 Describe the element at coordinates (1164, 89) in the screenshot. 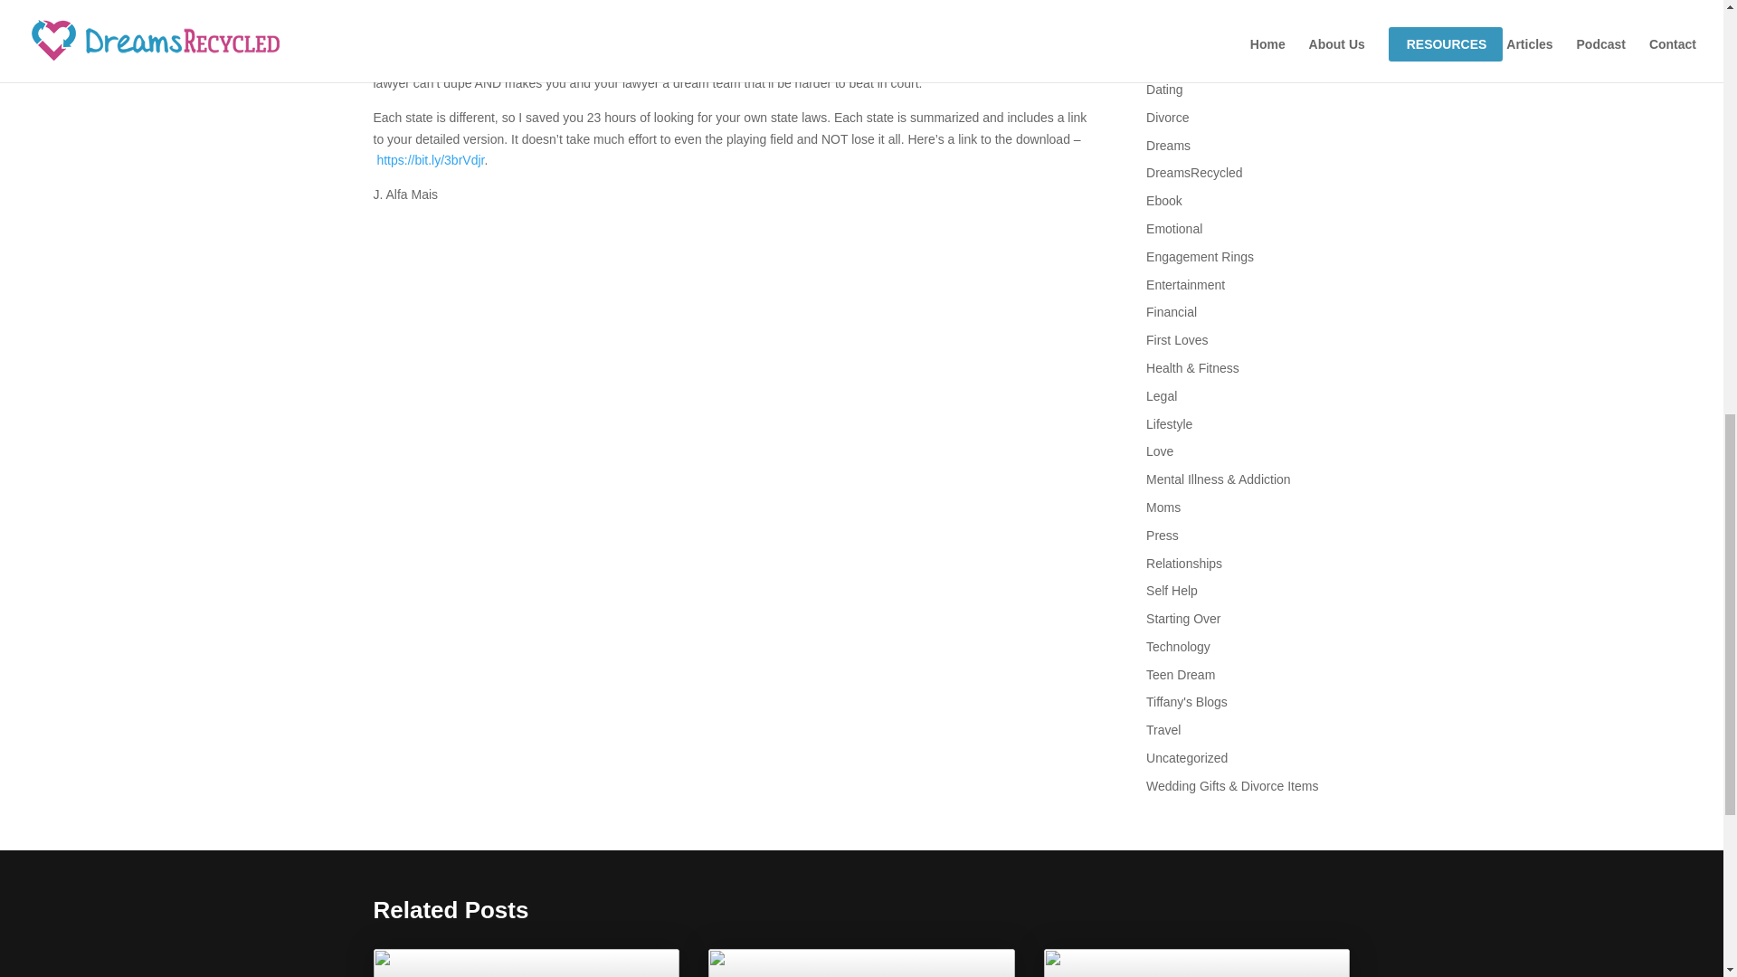

I see `Dating` at that location.